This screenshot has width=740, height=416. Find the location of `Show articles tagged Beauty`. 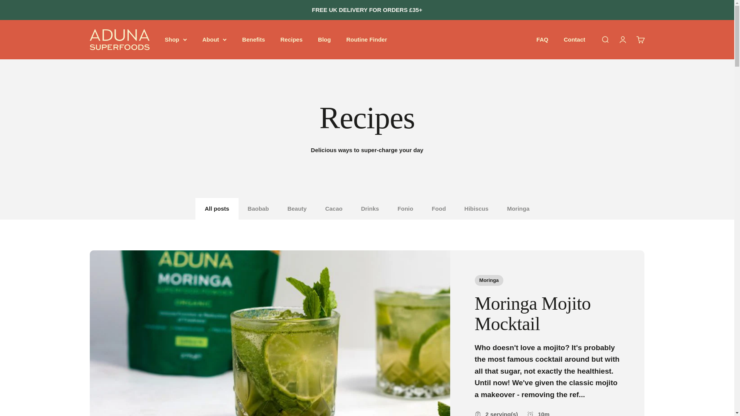

Show articles tagged Beauty is located at coordinates (297, 209).